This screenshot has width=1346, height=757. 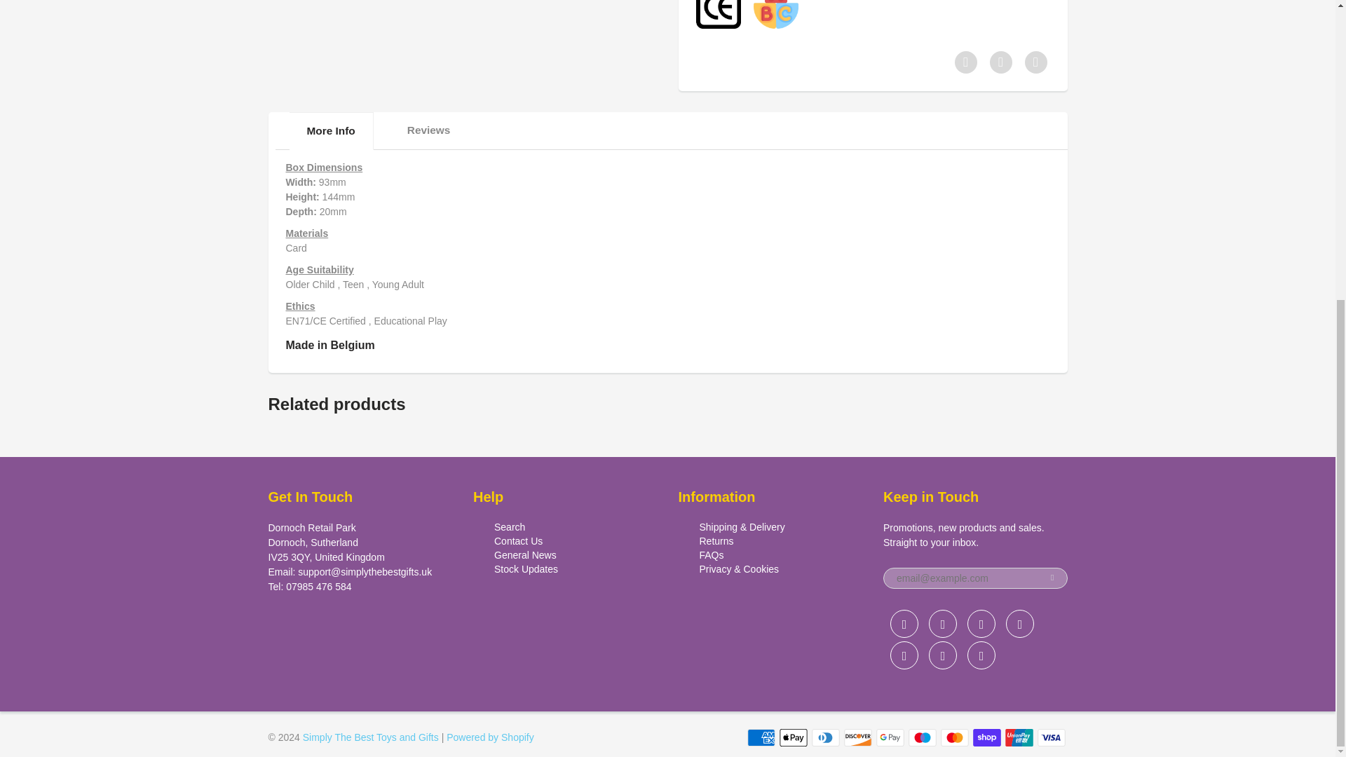 I want to click on Educational Play, so click(x=775, y=14).